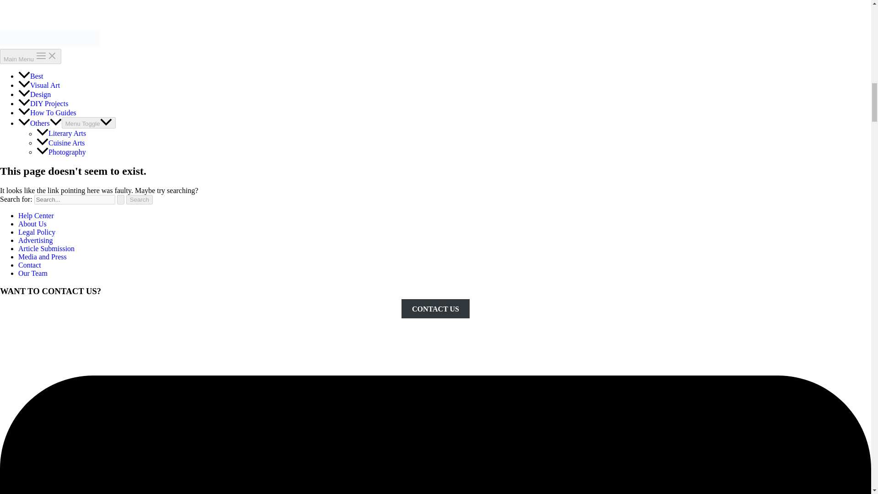  Describe the element at coordinates (39, 85) in the screenshot. I see `Visual Art` at that location.